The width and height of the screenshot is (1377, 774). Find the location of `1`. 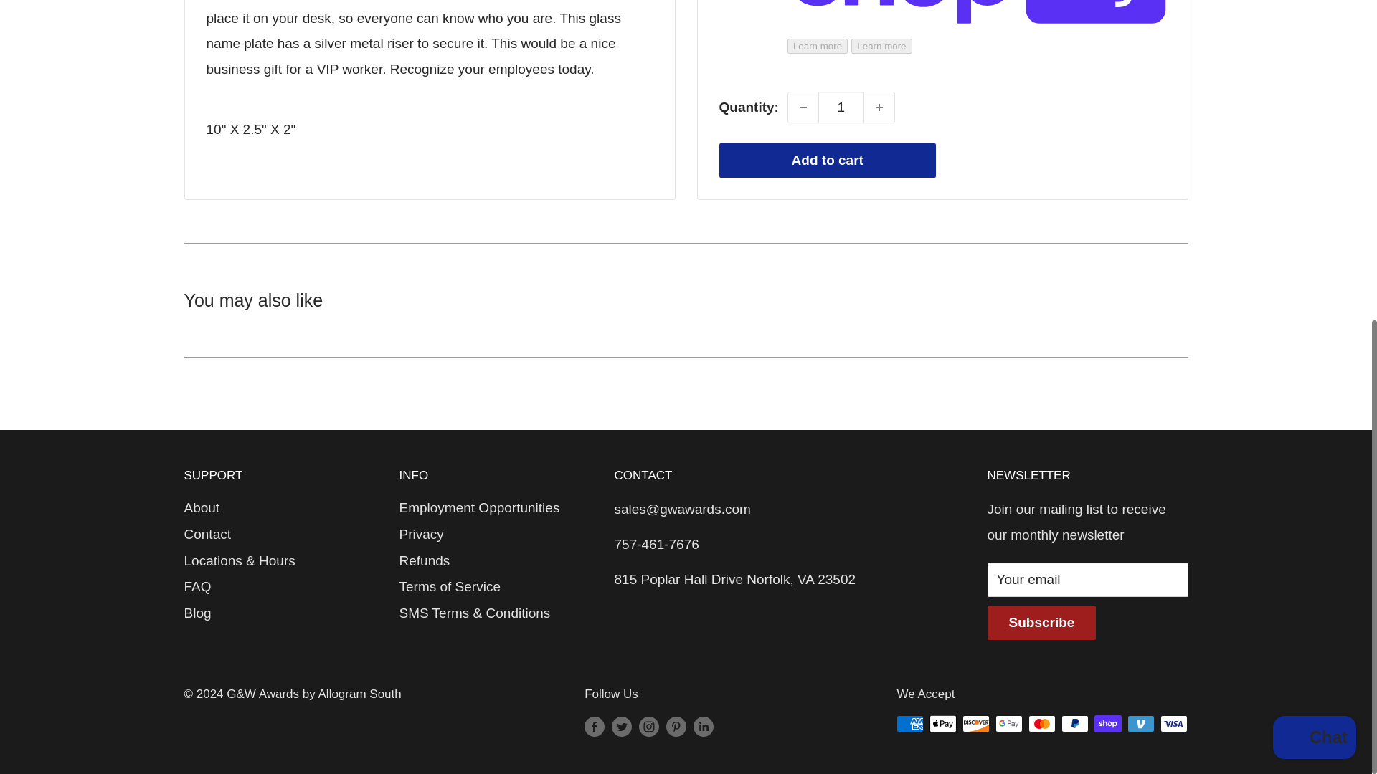

1 is located at coordinates (841, 39).